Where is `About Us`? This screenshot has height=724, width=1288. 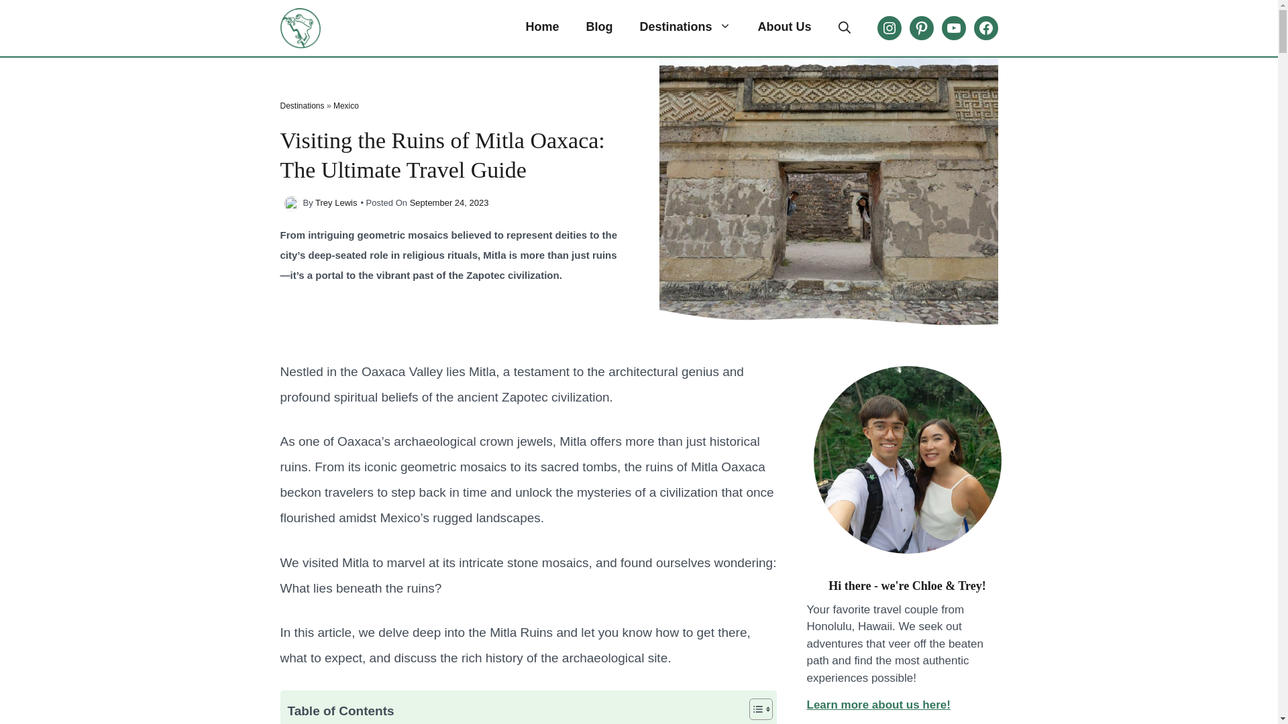 About Us is located at coordinates (785, 27).